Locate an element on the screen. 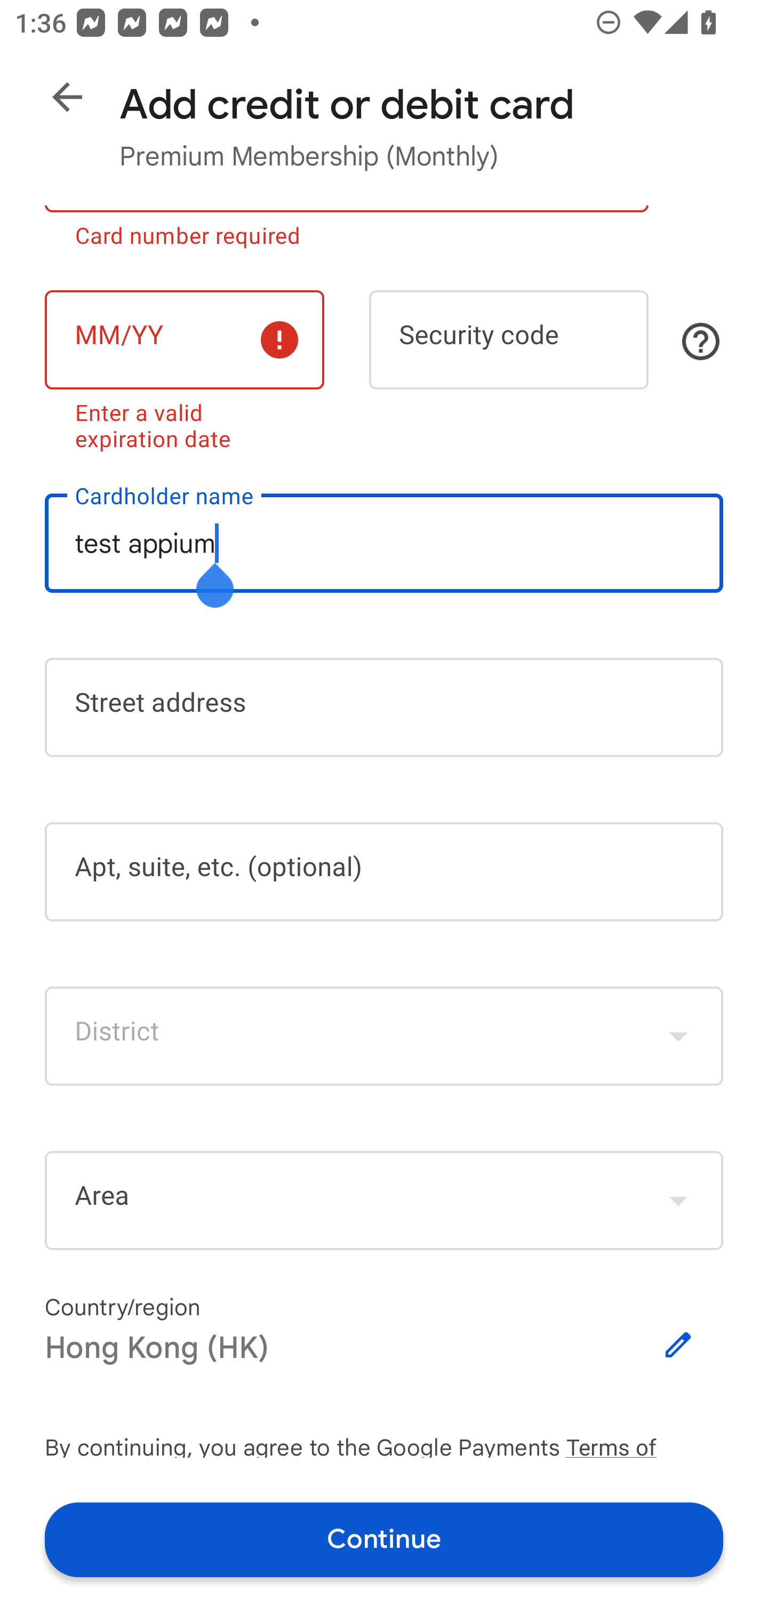 The height and width of the screenshot is (1622, 768). Continue is located at coordinates (384, 1539).